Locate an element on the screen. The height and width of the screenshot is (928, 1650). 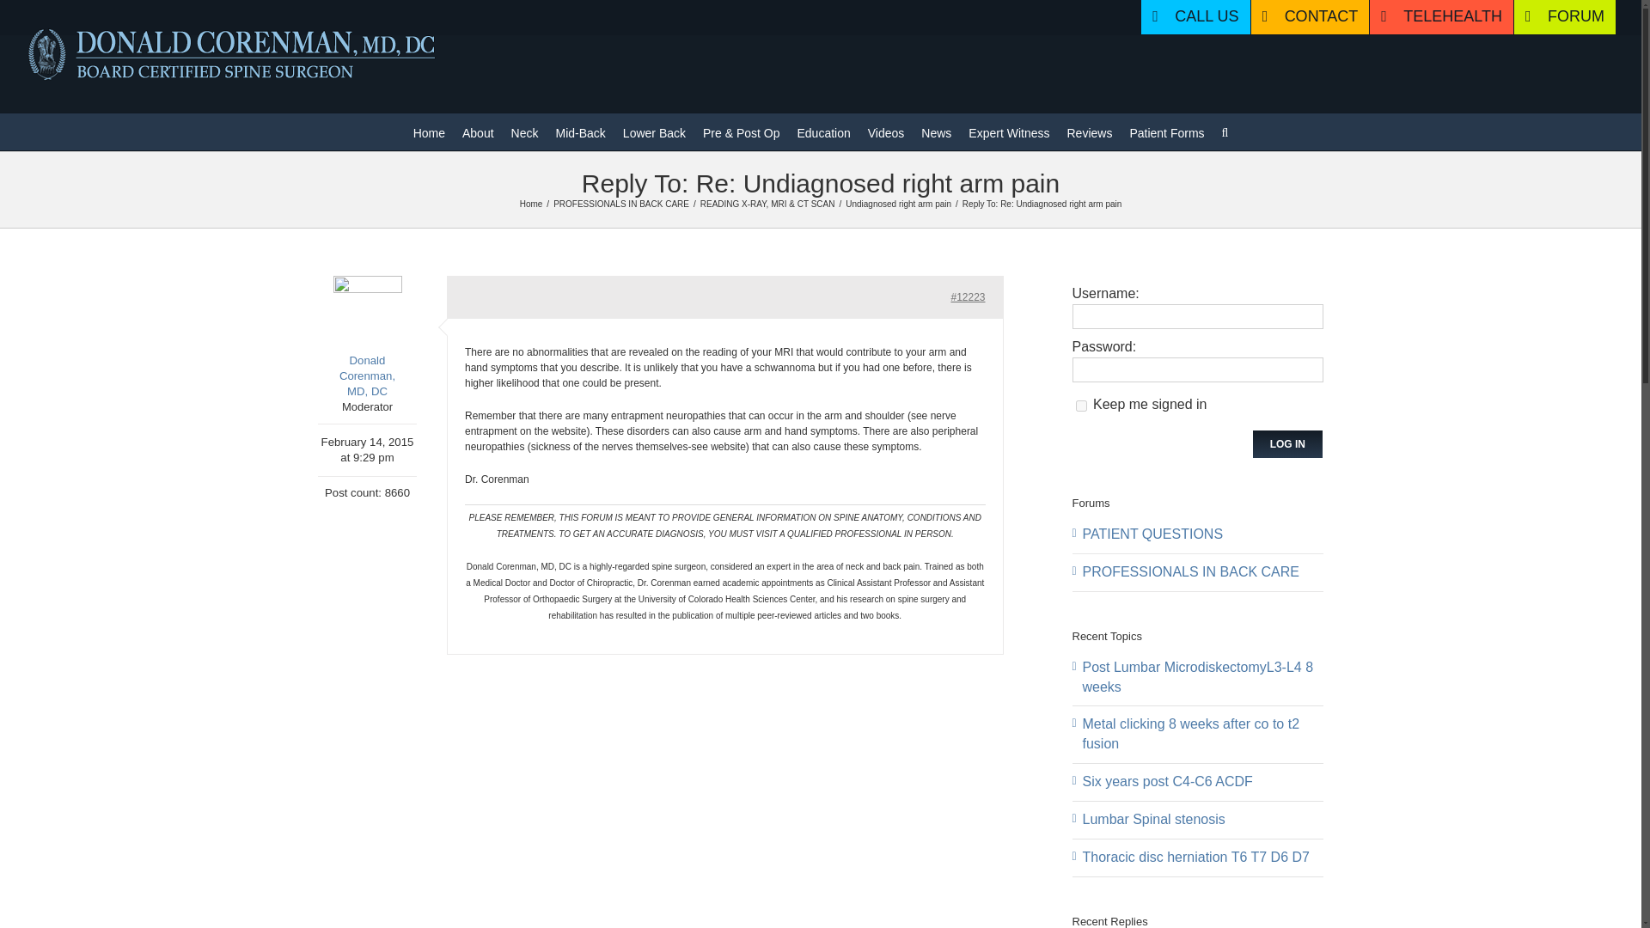
Education is located at coordinates (823, 131).